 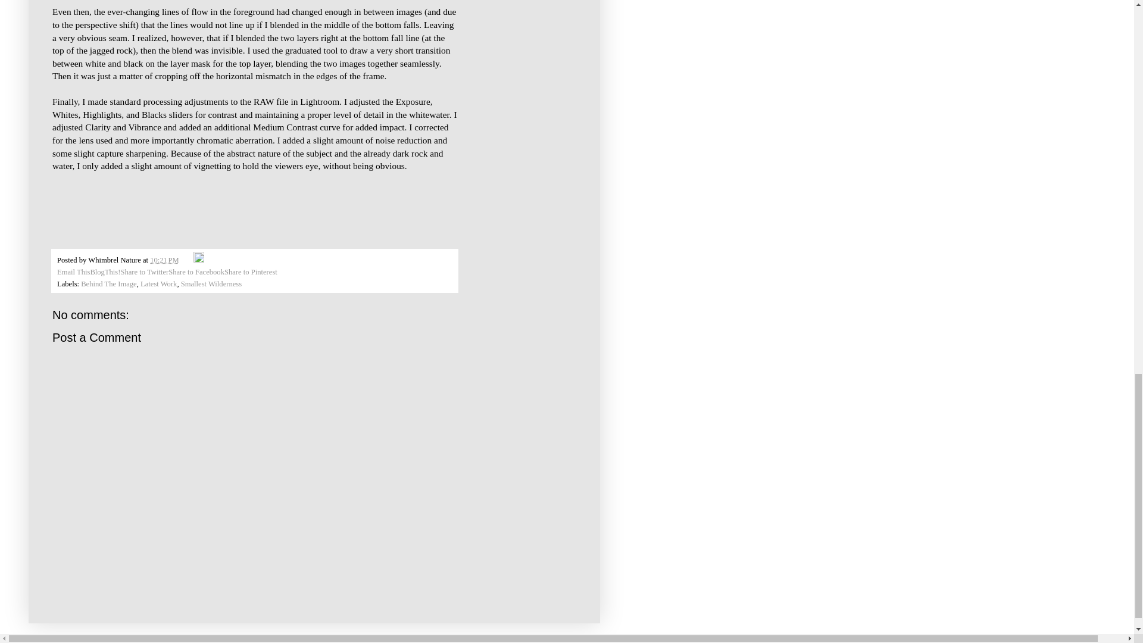 What do you see at coordinates (187, 260) in the screenshot?
I see `Email Post` at bounding box center [187, 260].